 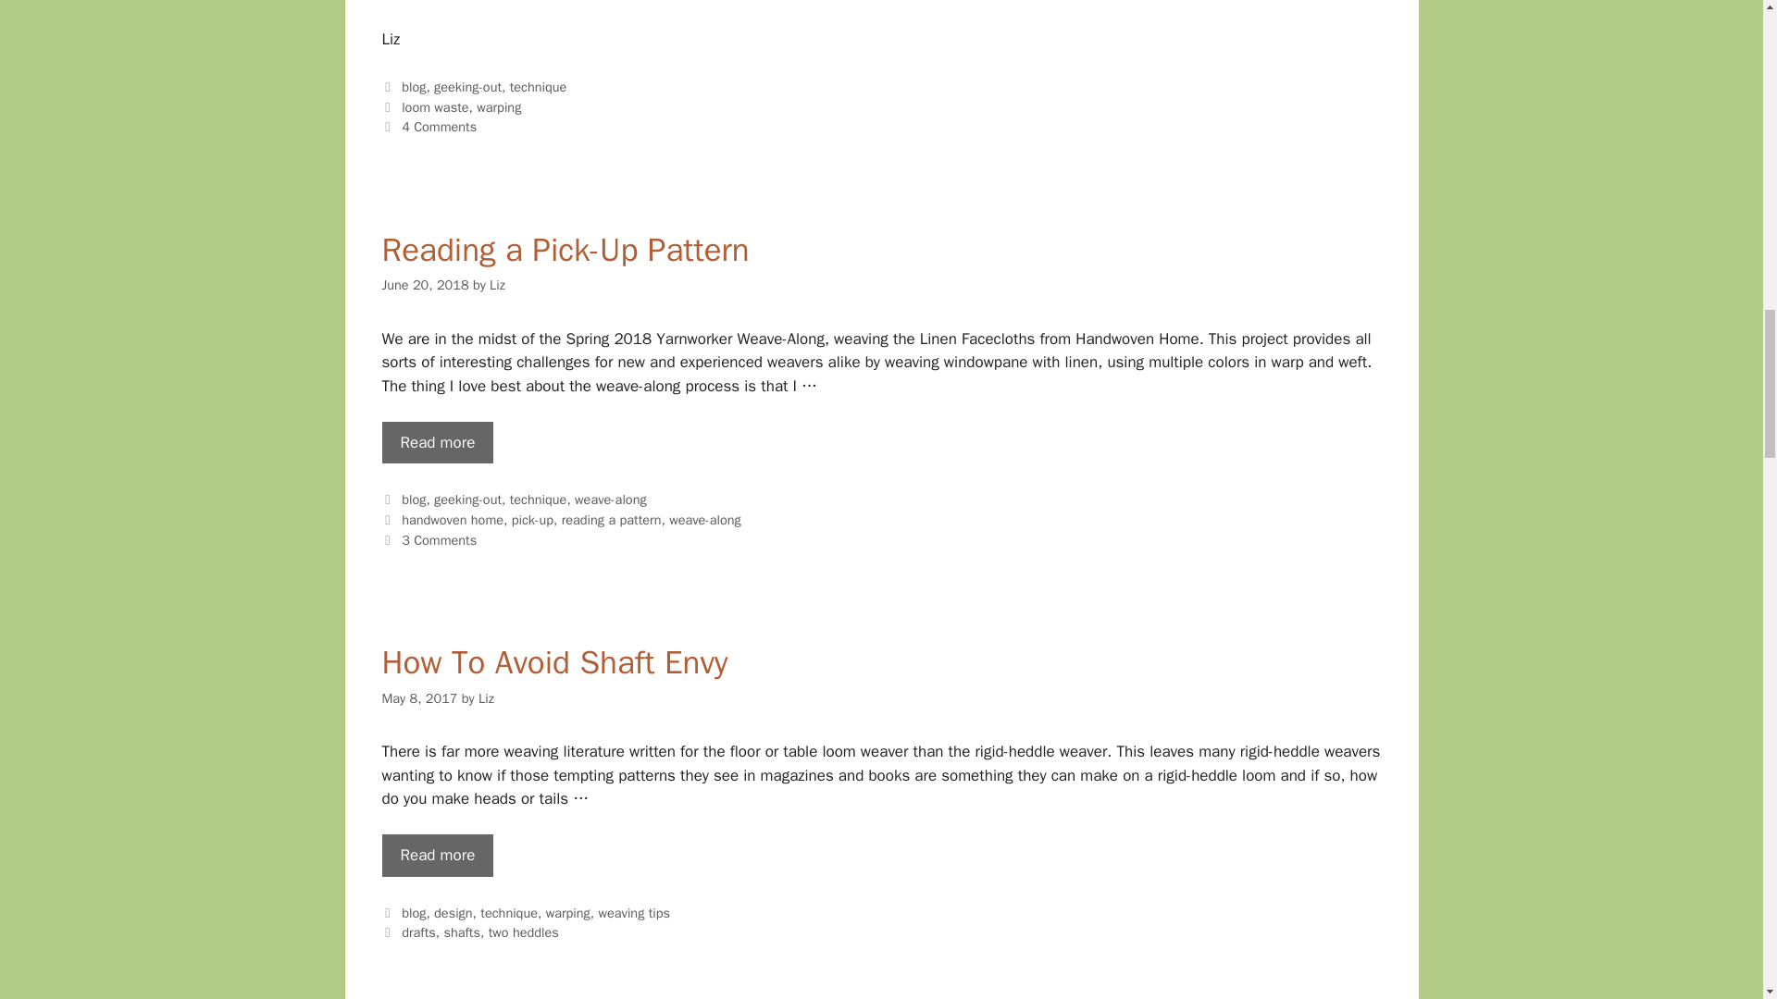 What do you see at coordinates (485, 697) in the screenshot?
I see `View all posts by Liz` at bounding box center [485, 697].